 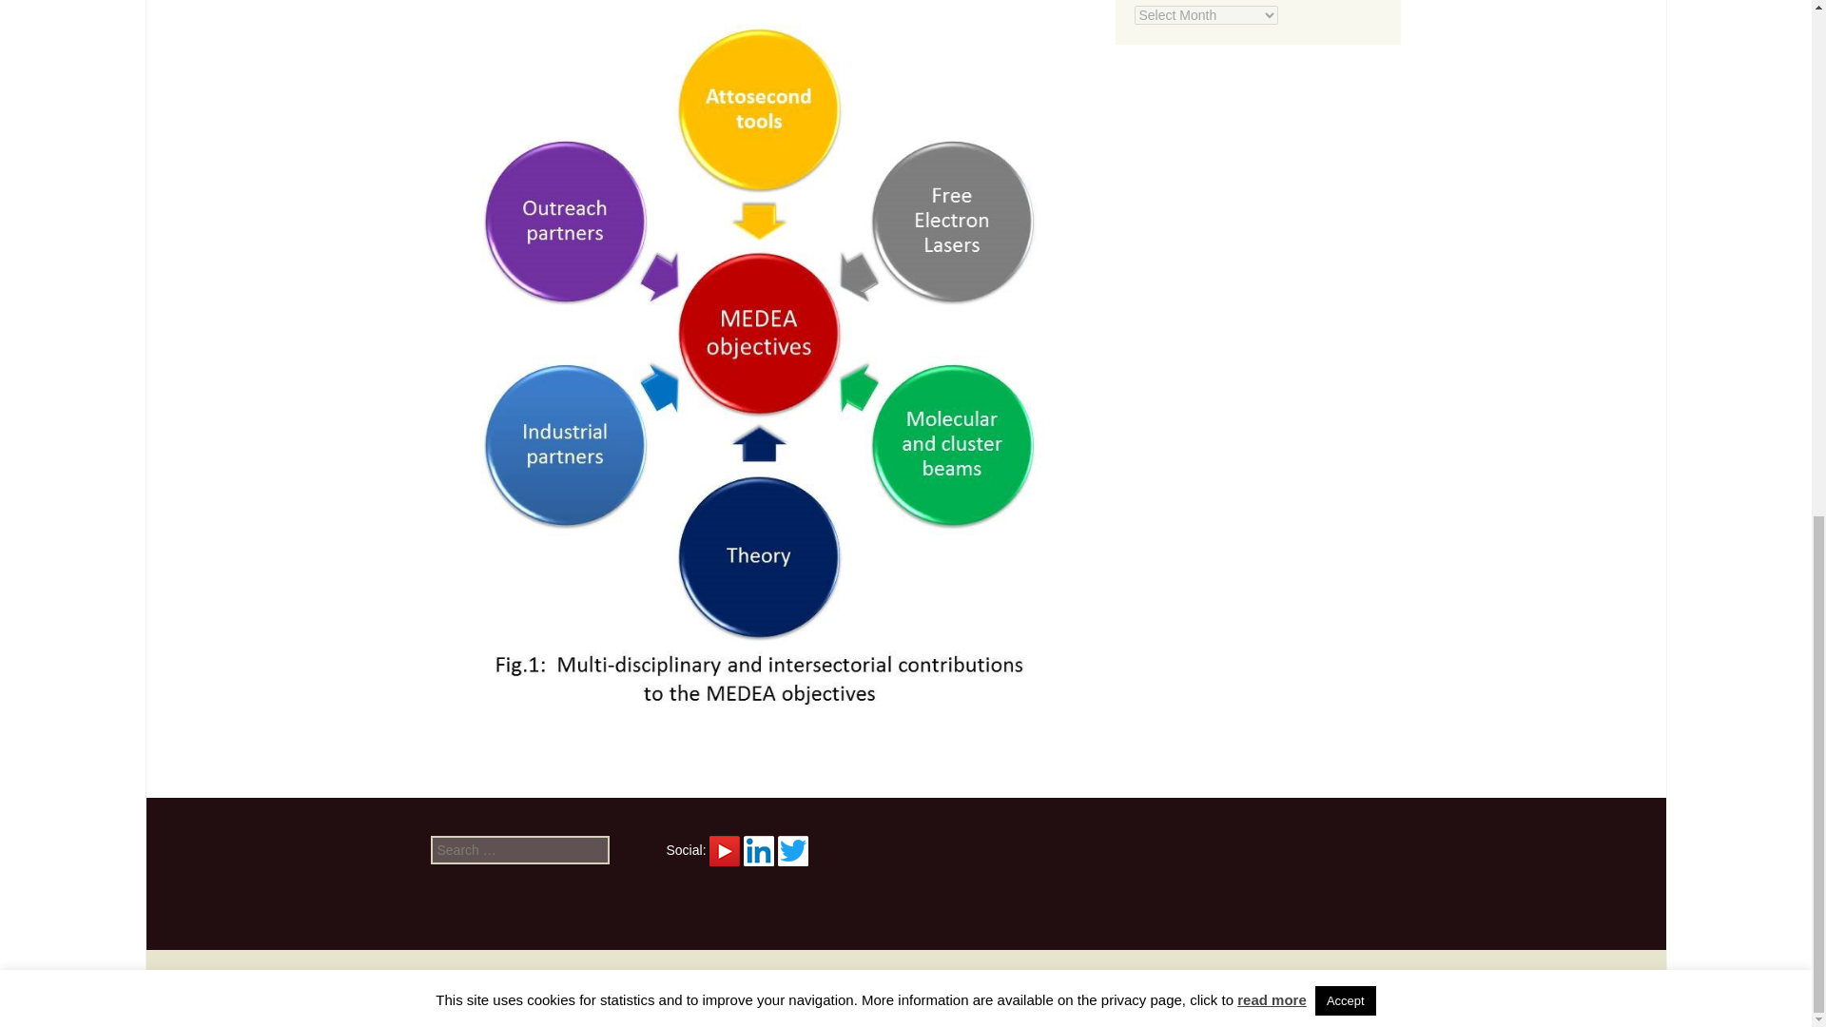 What do you see at coordinates (759, 851) in the screenshot?
I see `Linkedin` at bounding box center [759, 851].